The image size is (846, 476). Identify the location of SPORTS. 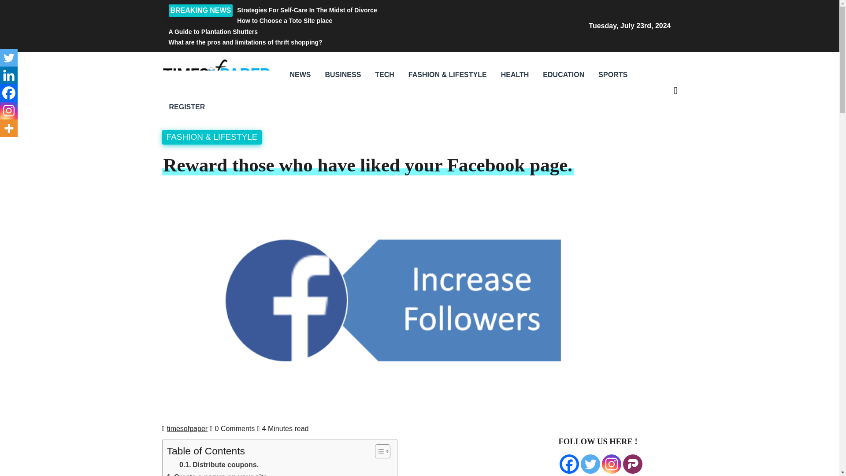
(613, 75).